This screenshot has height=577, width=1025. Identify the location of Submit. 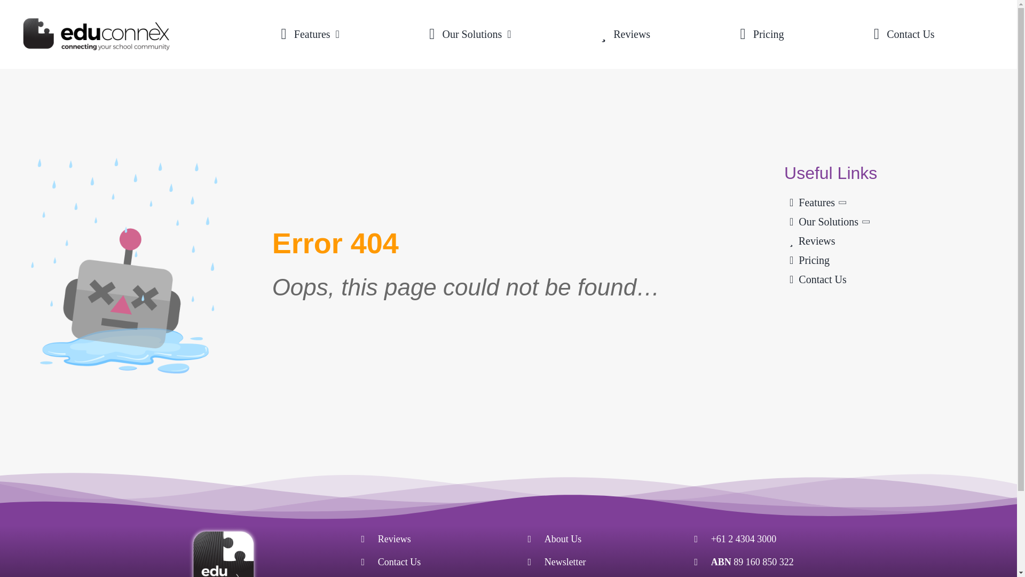
(504, 420).